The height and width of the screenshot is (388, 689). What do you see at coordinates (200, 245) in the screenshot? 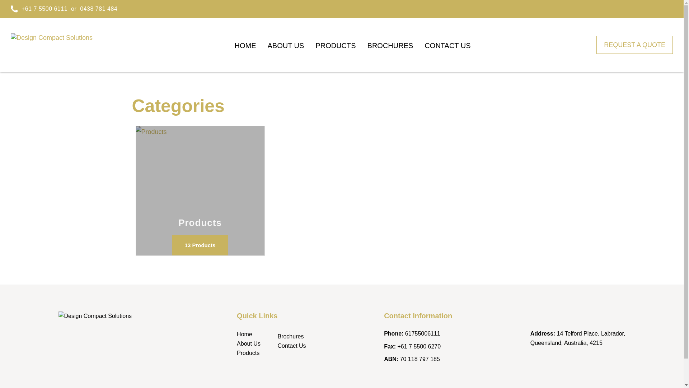
I see `13 Products` at bounding box center [200, 245].